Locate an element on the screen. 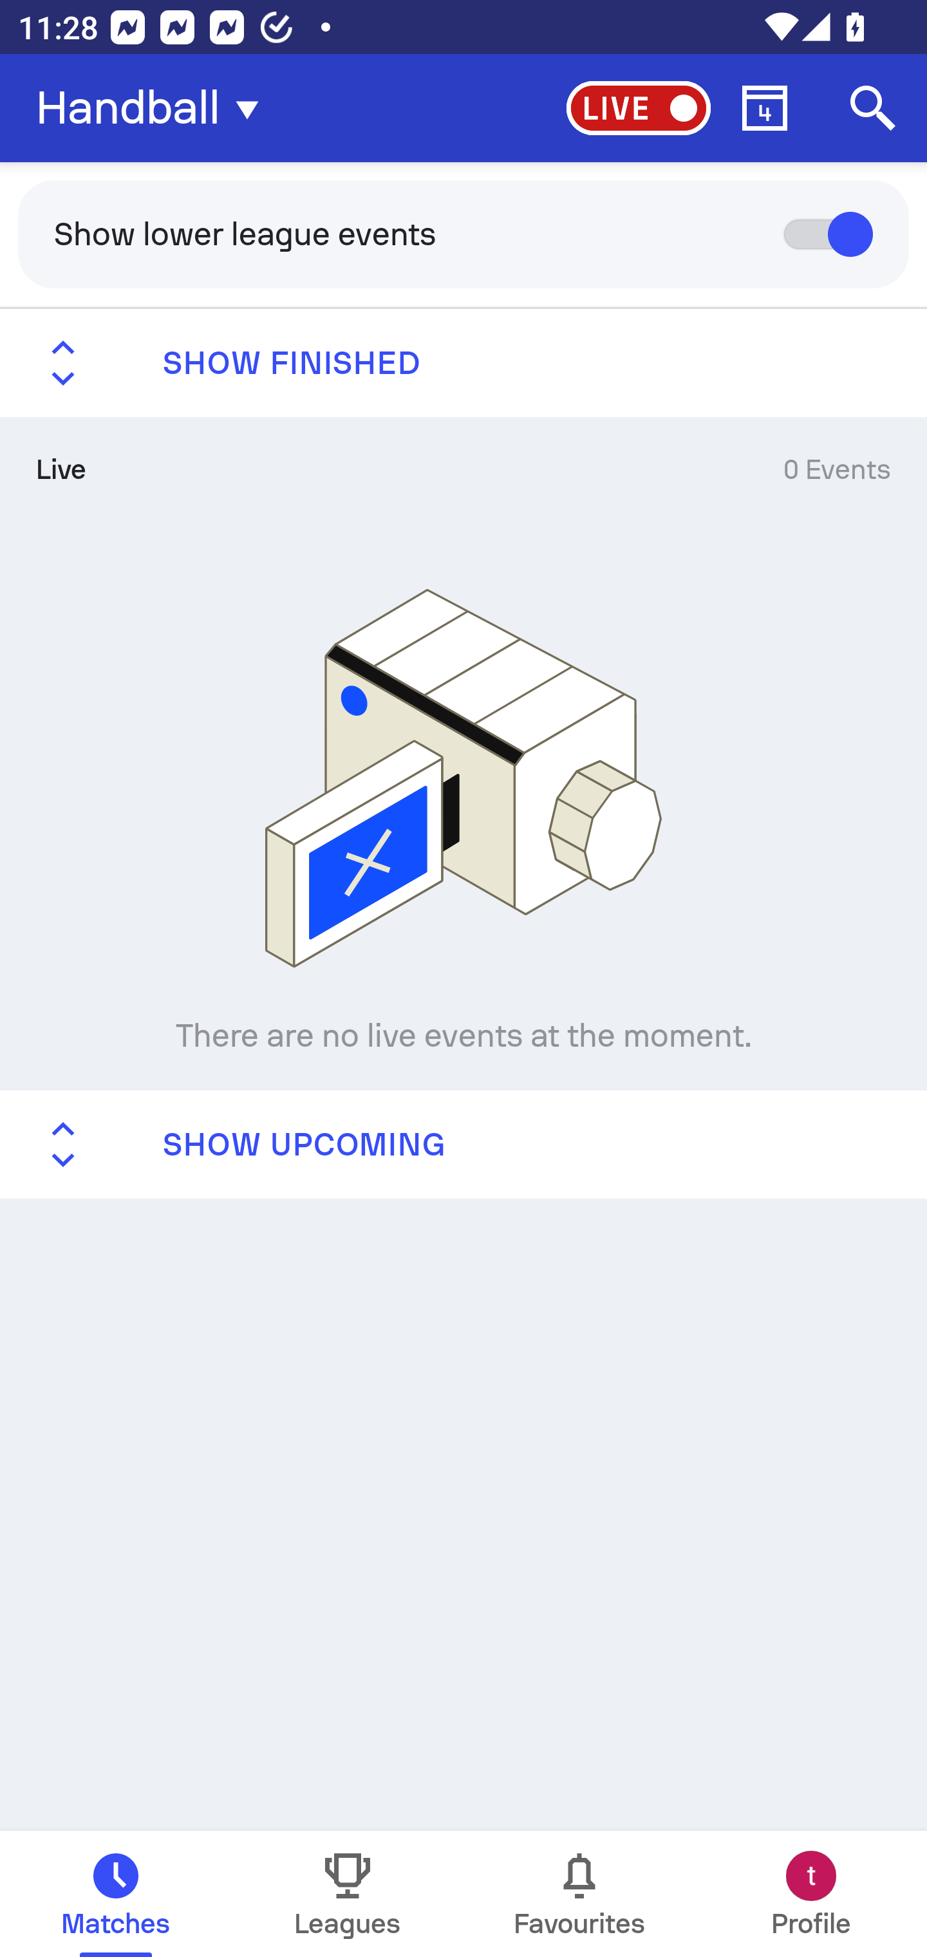  Calendar is located at coordinates (765, 108).